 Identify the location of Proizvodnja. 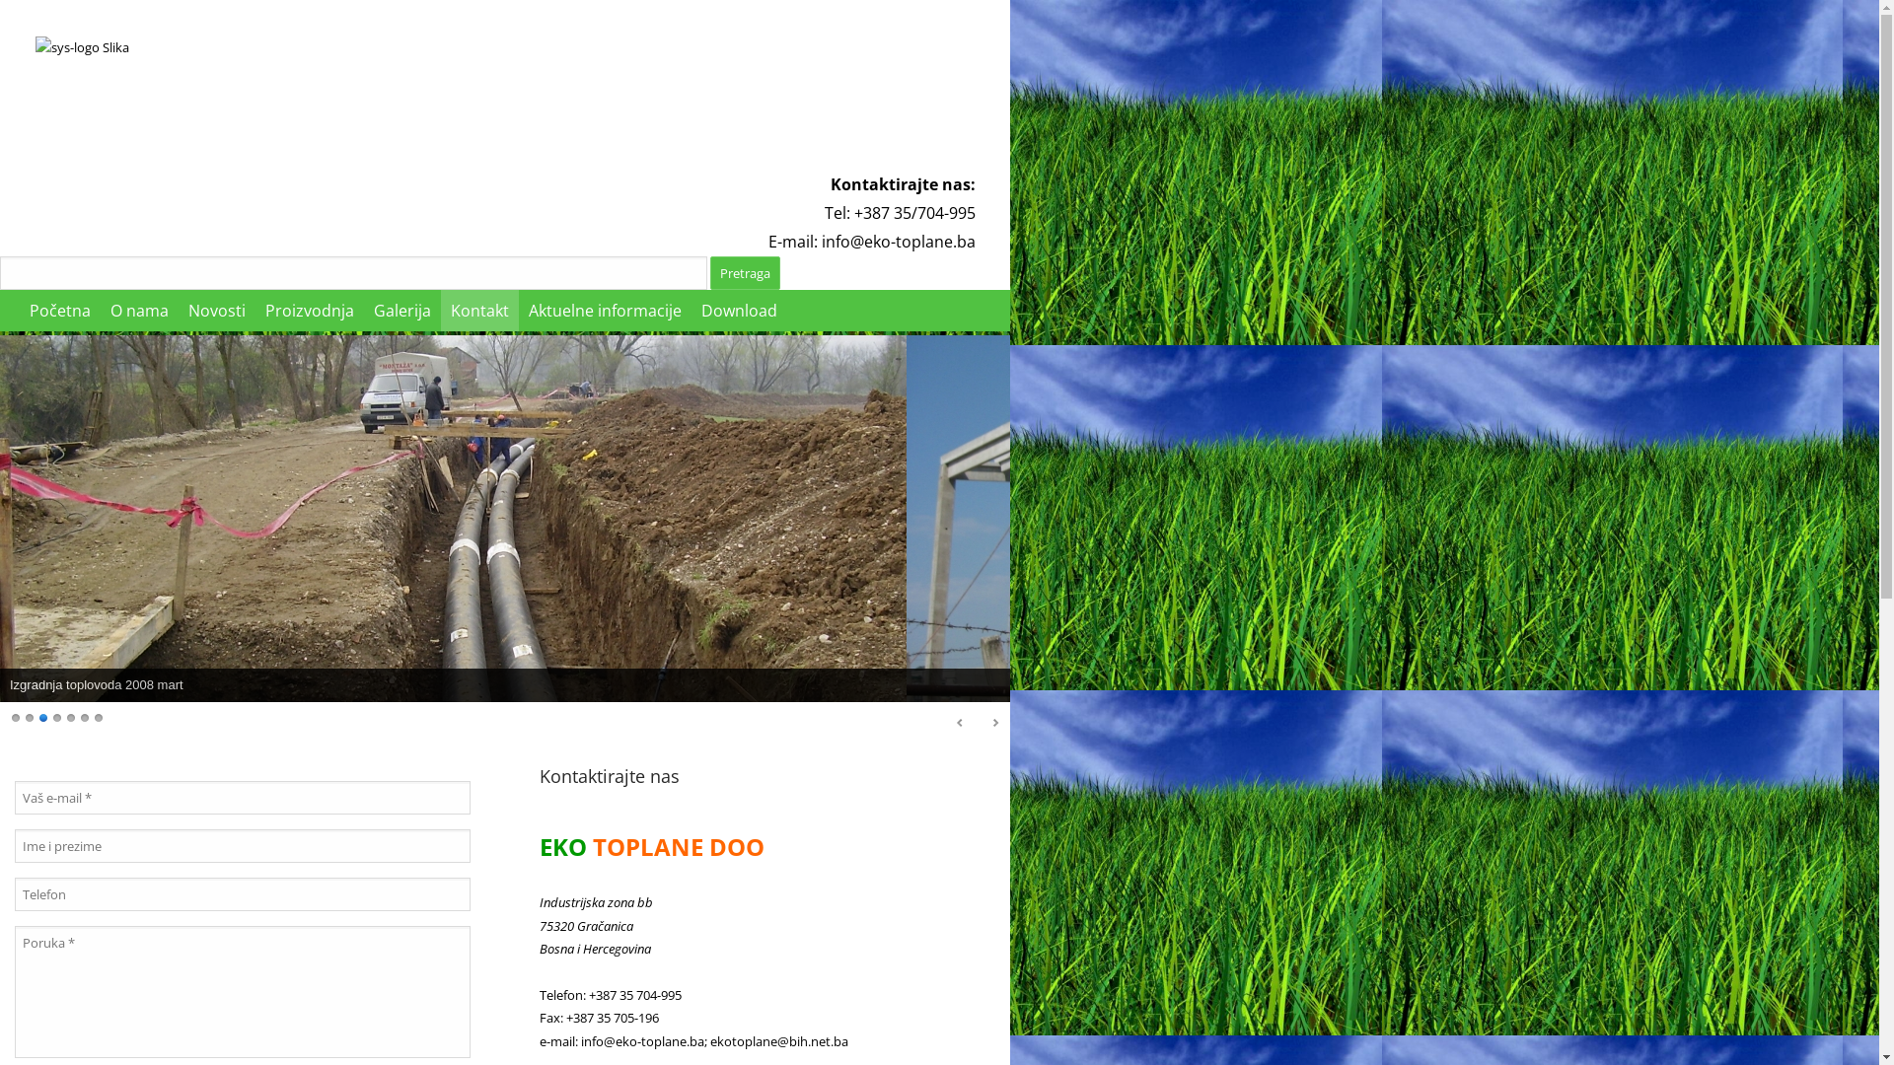
(310, 311).